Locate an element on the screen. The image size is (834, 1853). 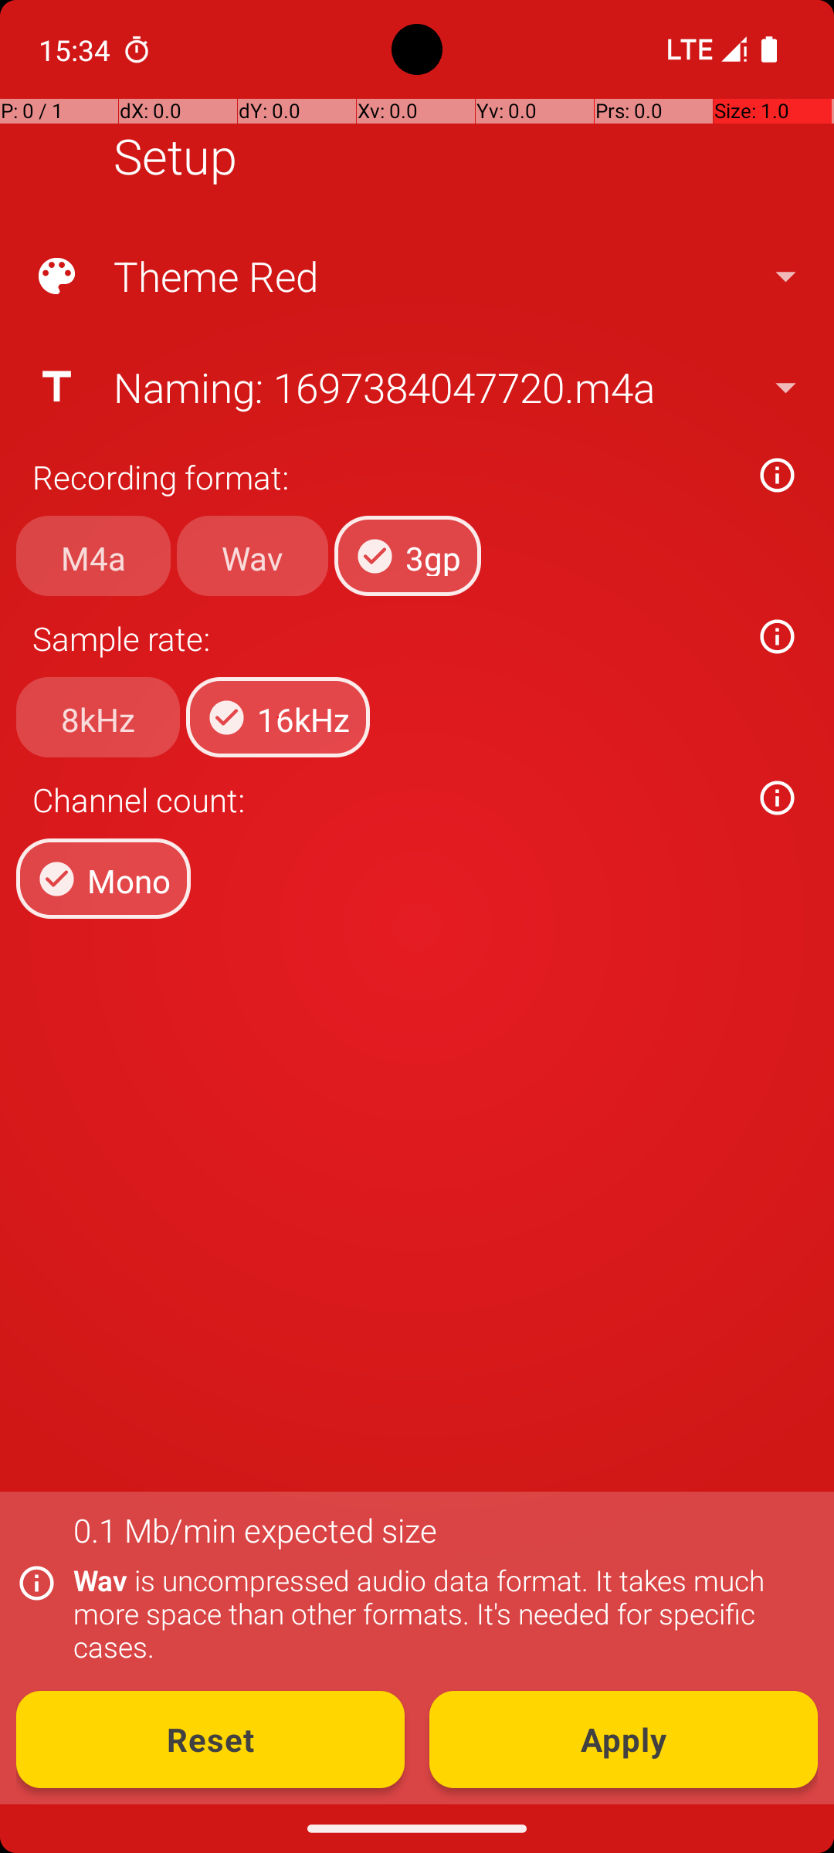
Clock notification:  is located at coordinates (137, 49).